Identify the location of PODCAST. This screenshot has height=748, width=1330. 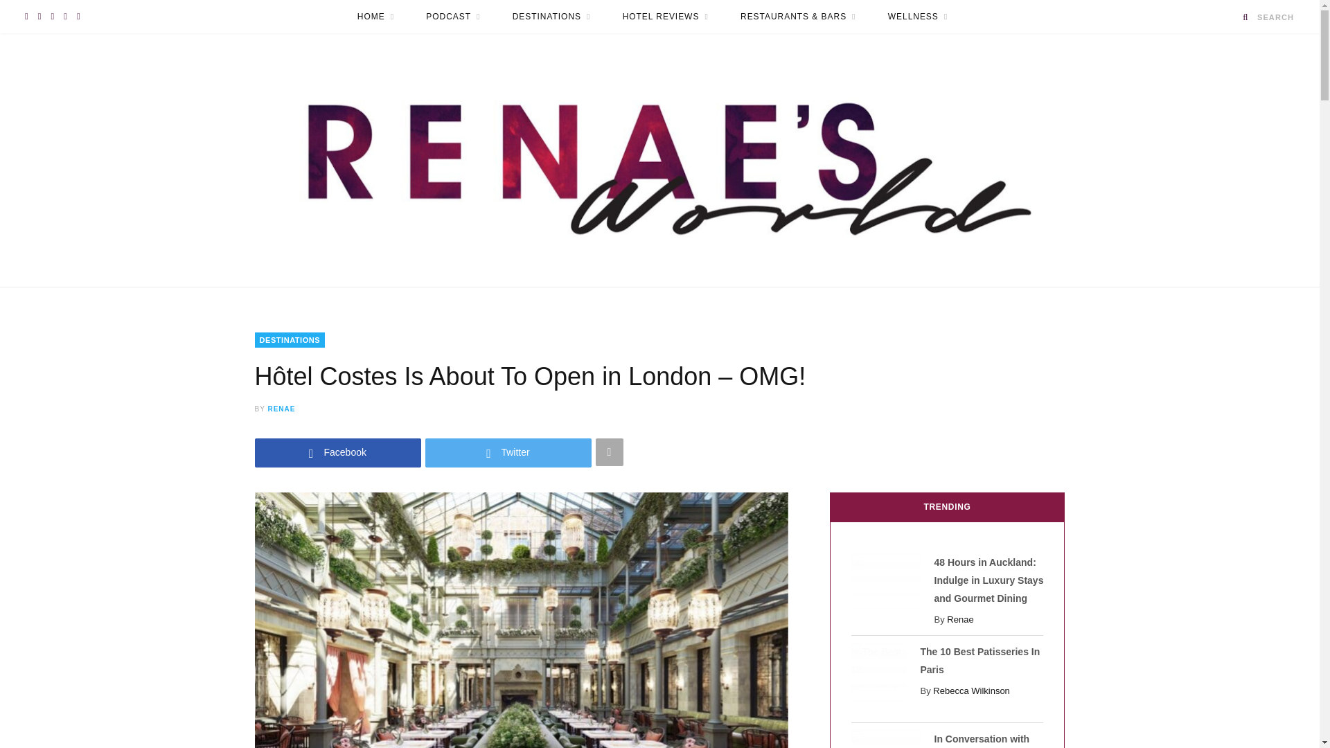
(453, 17).